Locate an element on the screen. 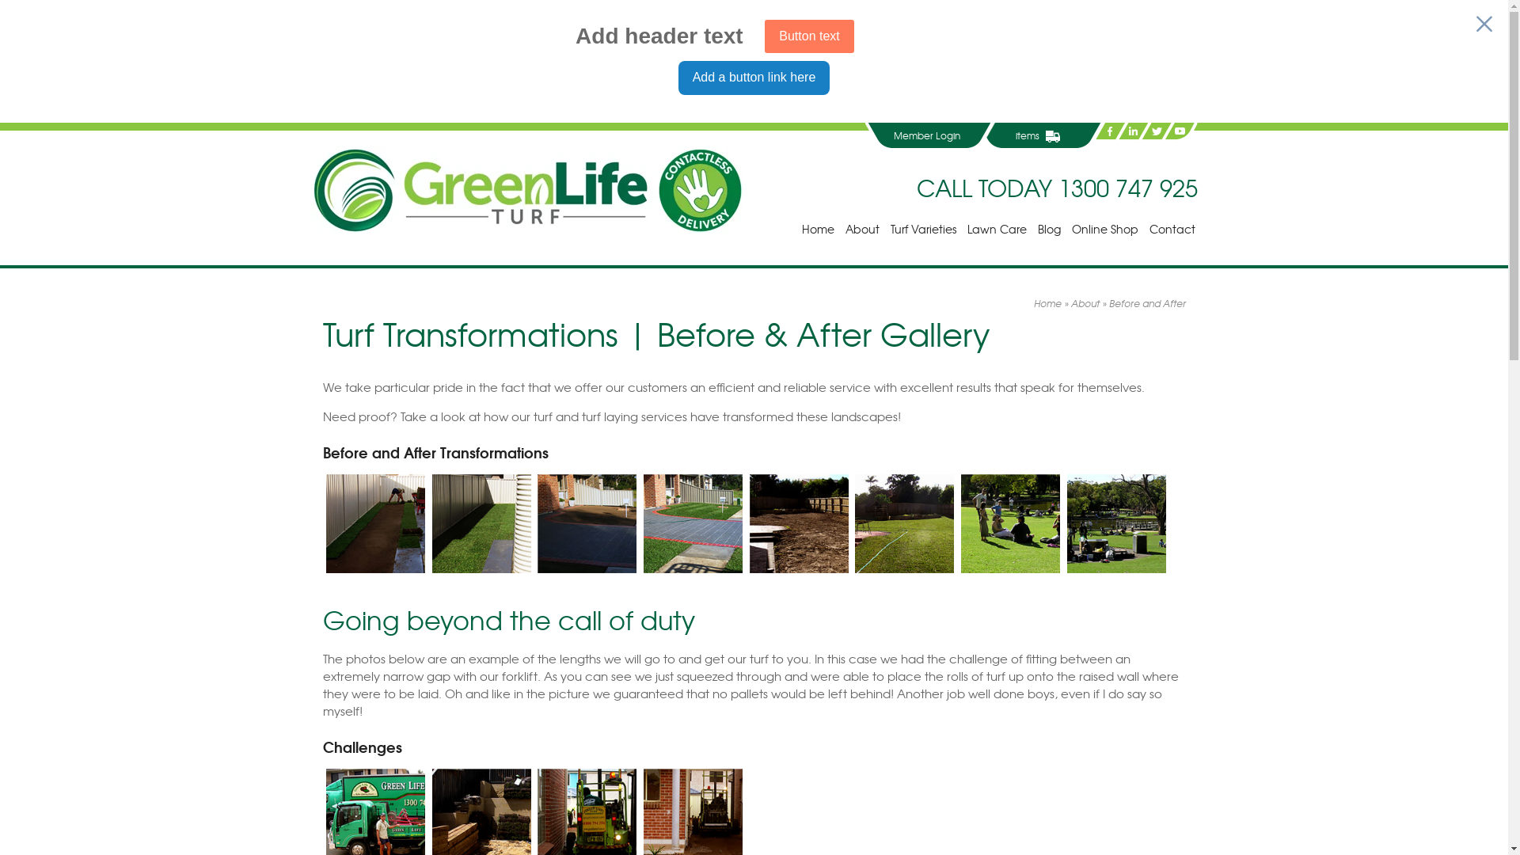 Image resolution: width=1520 pixels, height=855 pixels. Beautiful turf for family picnics is located at coordinates (1145, 524).